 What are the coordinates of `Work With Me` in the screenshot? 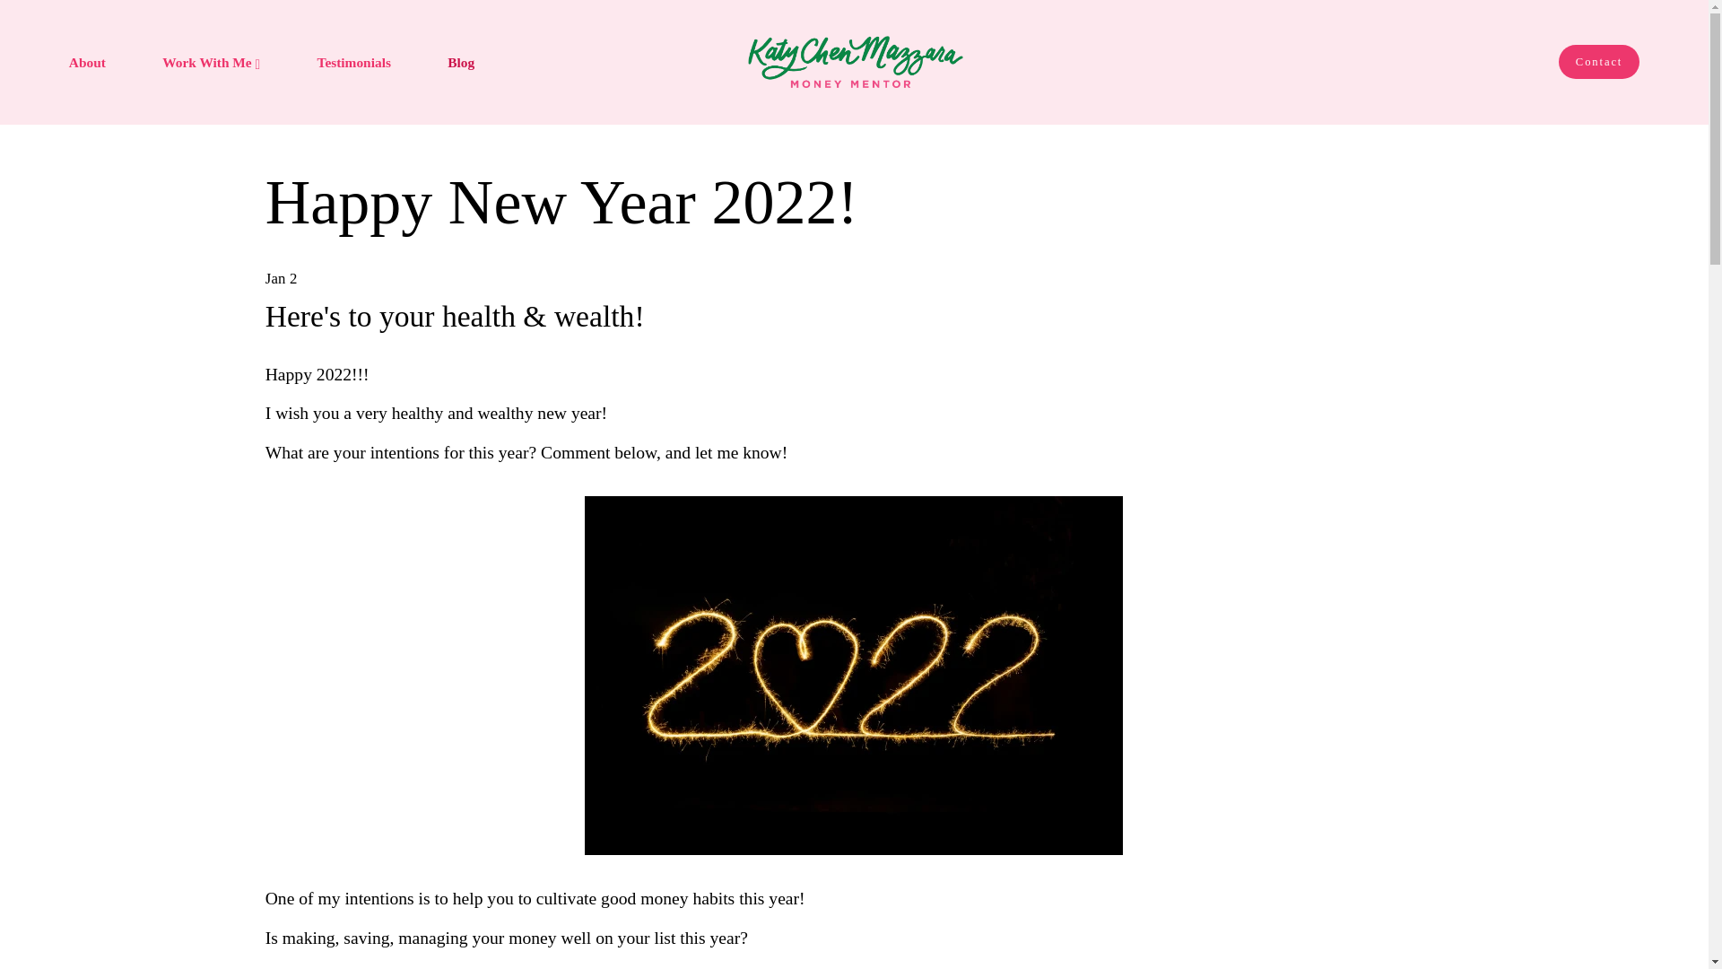 It's located at (210, 62).